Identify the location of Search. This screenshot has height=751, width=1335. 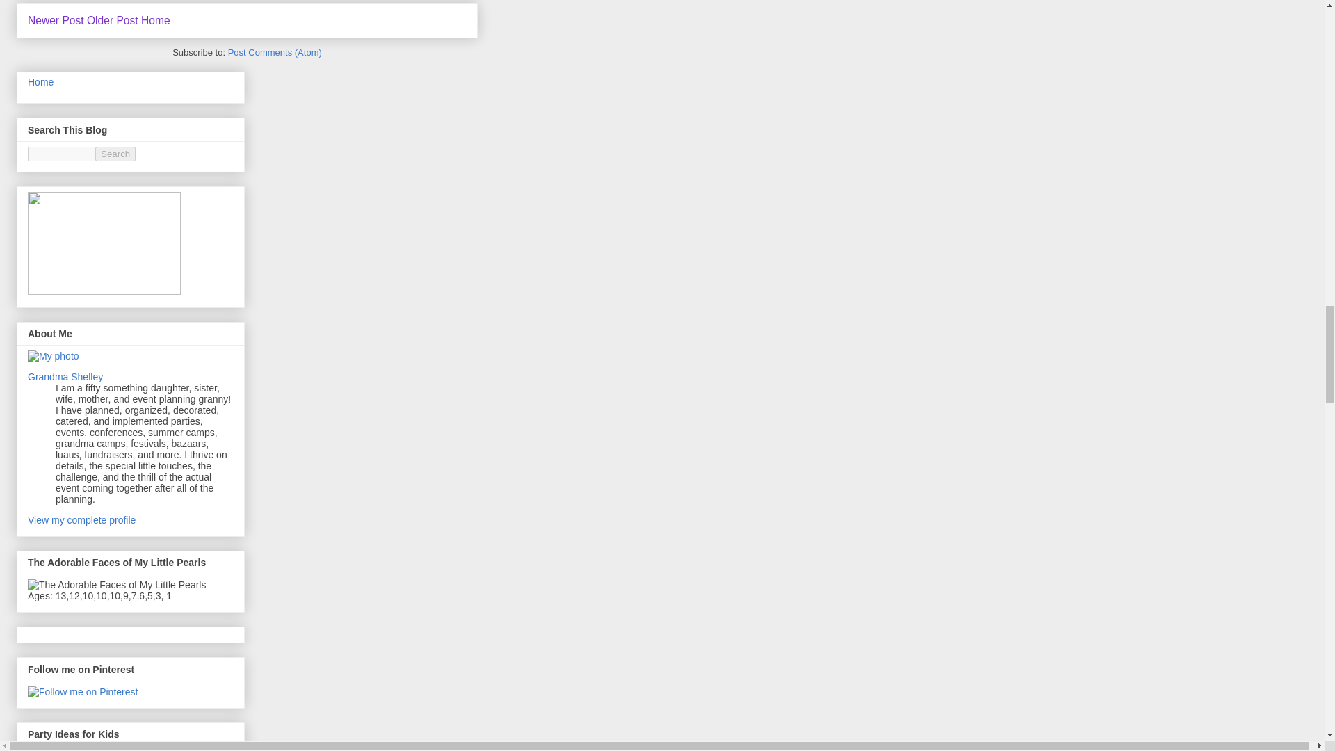
(115, 154).